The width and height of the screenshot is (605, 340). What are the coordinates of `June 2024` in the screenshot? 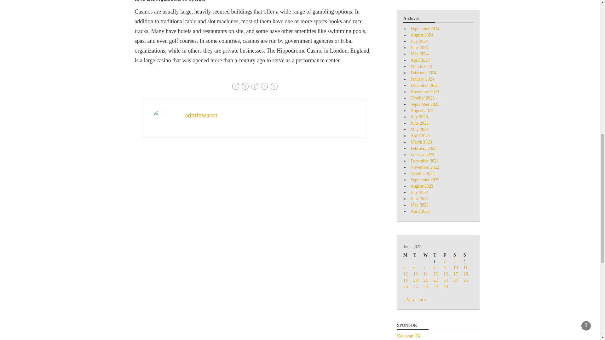 It's located at (419, 47).